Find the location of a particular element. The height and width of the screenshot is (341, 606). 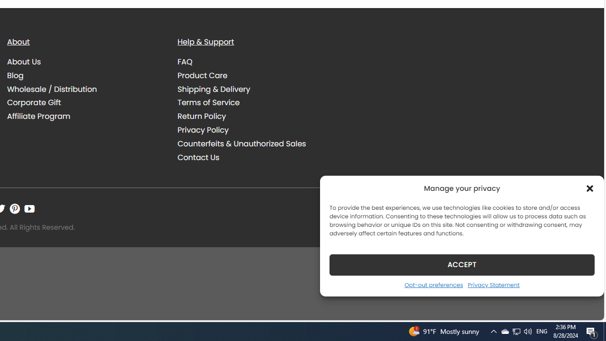

Wholesale / Distribution is located at coordinates (52, 89).